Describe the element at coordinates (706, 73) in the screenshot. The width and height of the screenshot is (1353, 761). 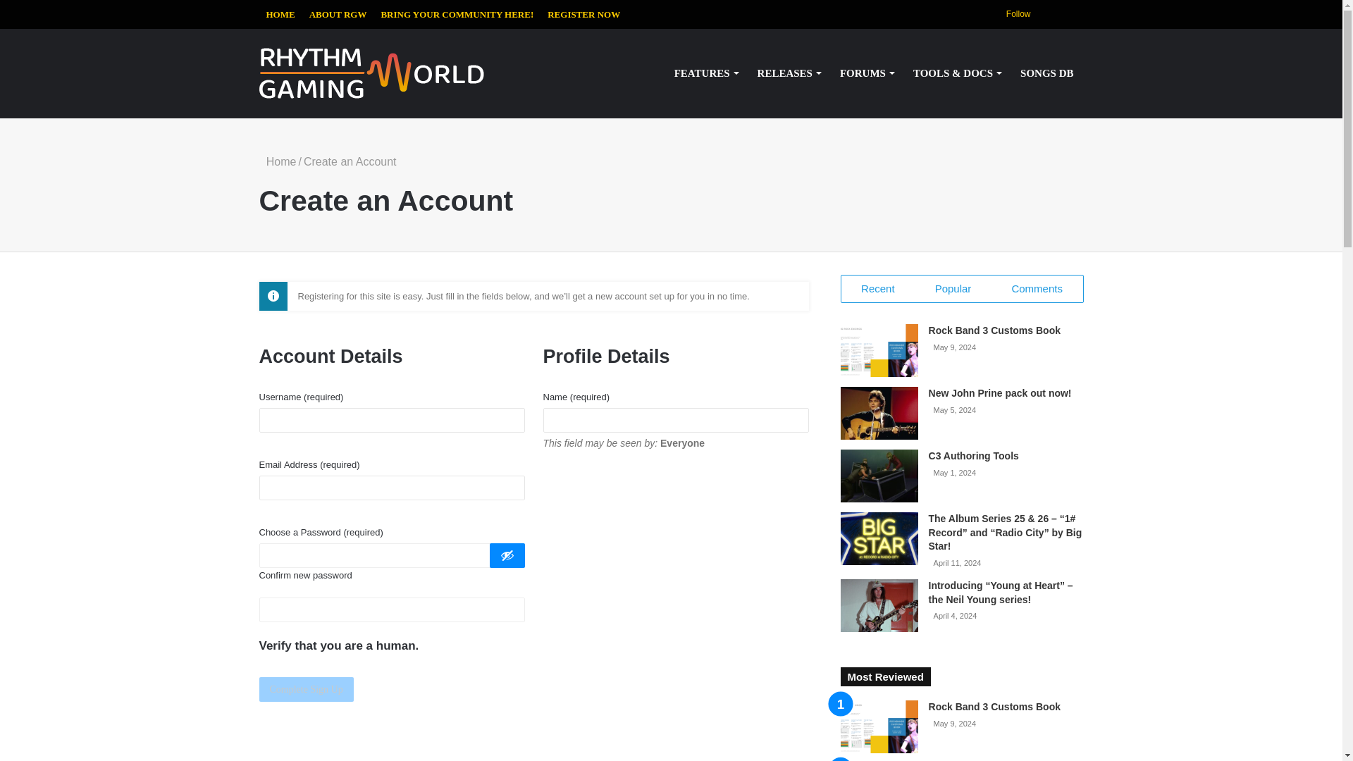
I see `FEATURES` at that location.